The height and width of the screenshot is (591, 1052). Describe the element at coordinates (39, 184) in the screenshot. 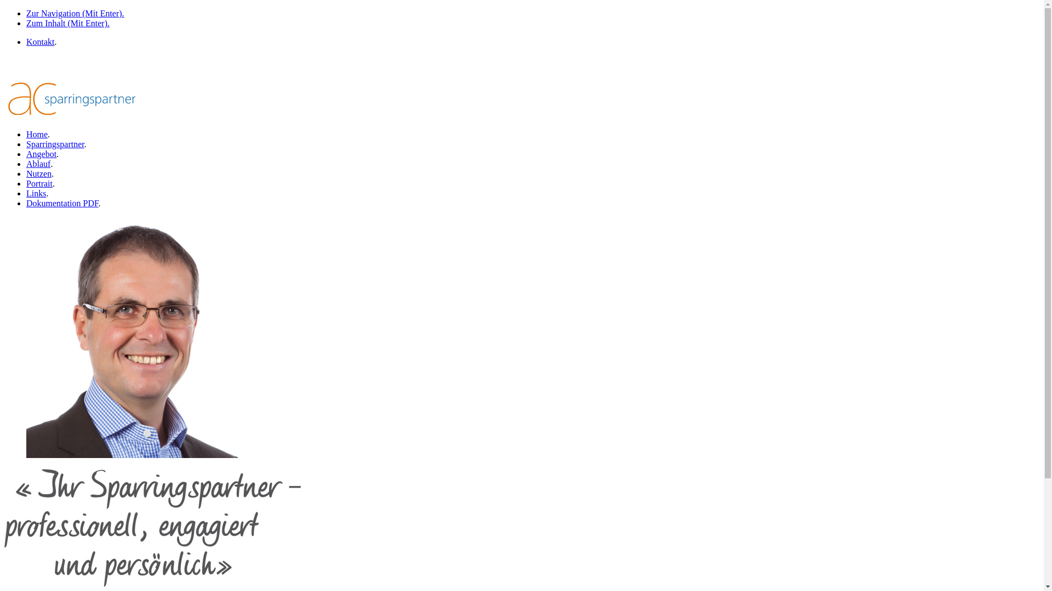

I see `Portrait` at that location.